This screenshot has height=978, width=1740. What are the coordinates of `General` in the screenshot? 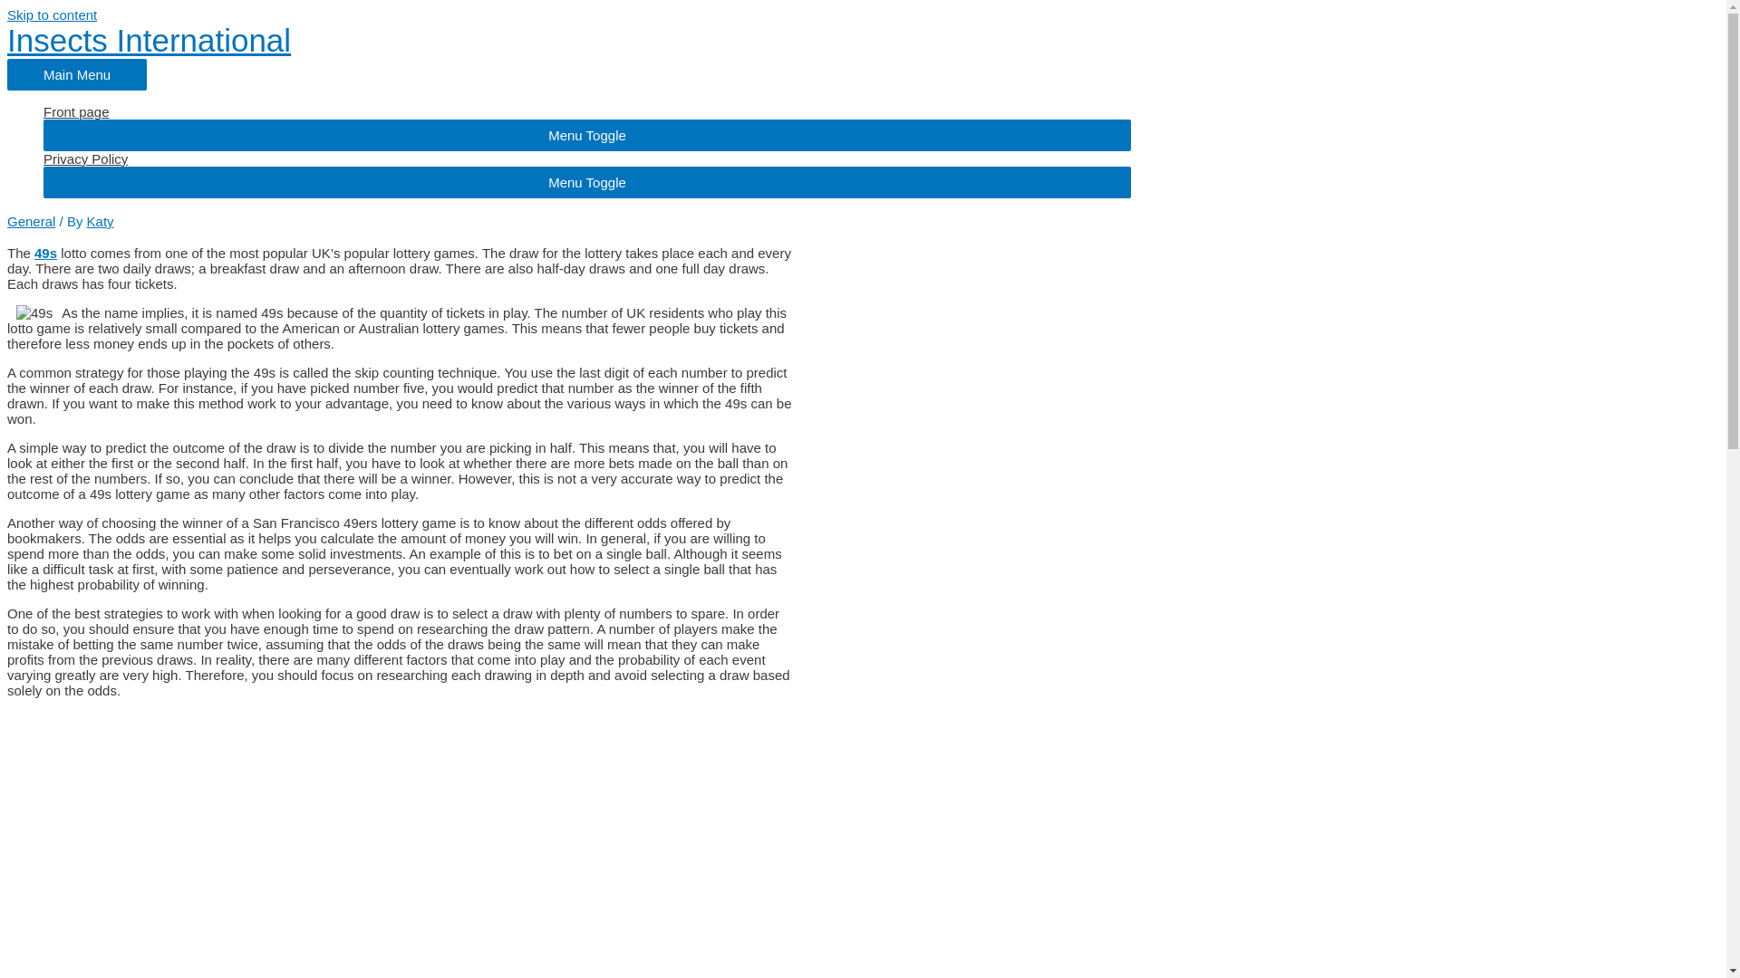 It's located at (31, 221).